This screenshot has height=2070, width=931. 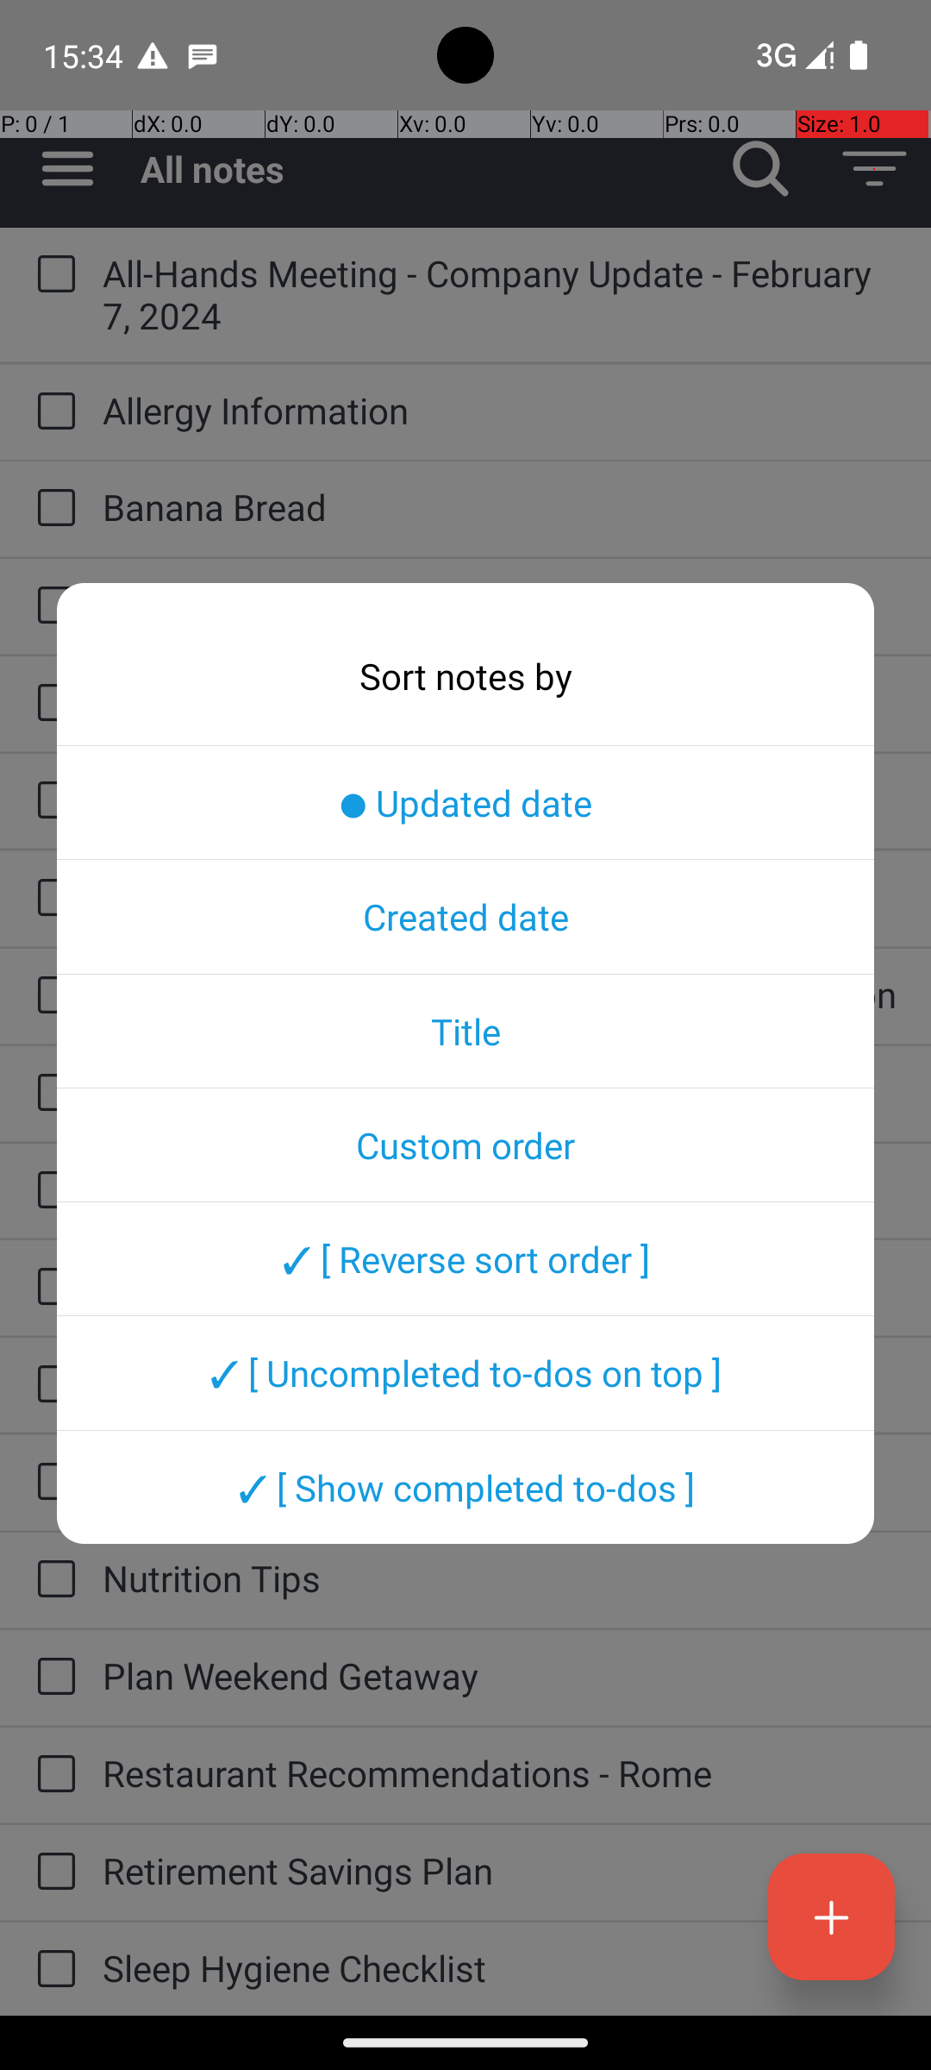 What do you see at coordinates (59, 169) in the screenshot?
I see `Sidebar` at bounding box center [59, 169].